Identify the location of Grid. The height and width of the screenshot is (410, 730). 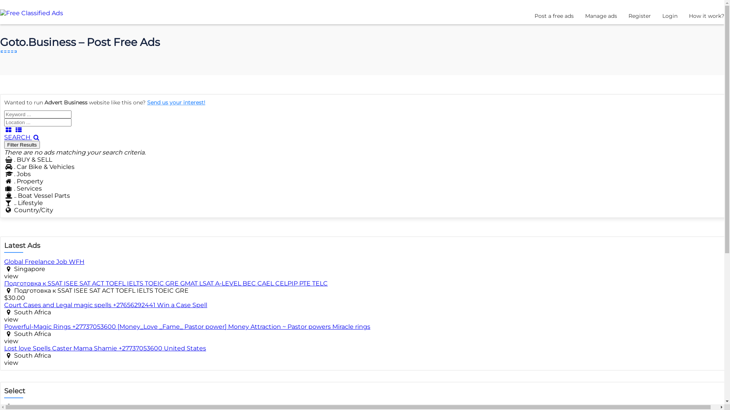
(8, 130).